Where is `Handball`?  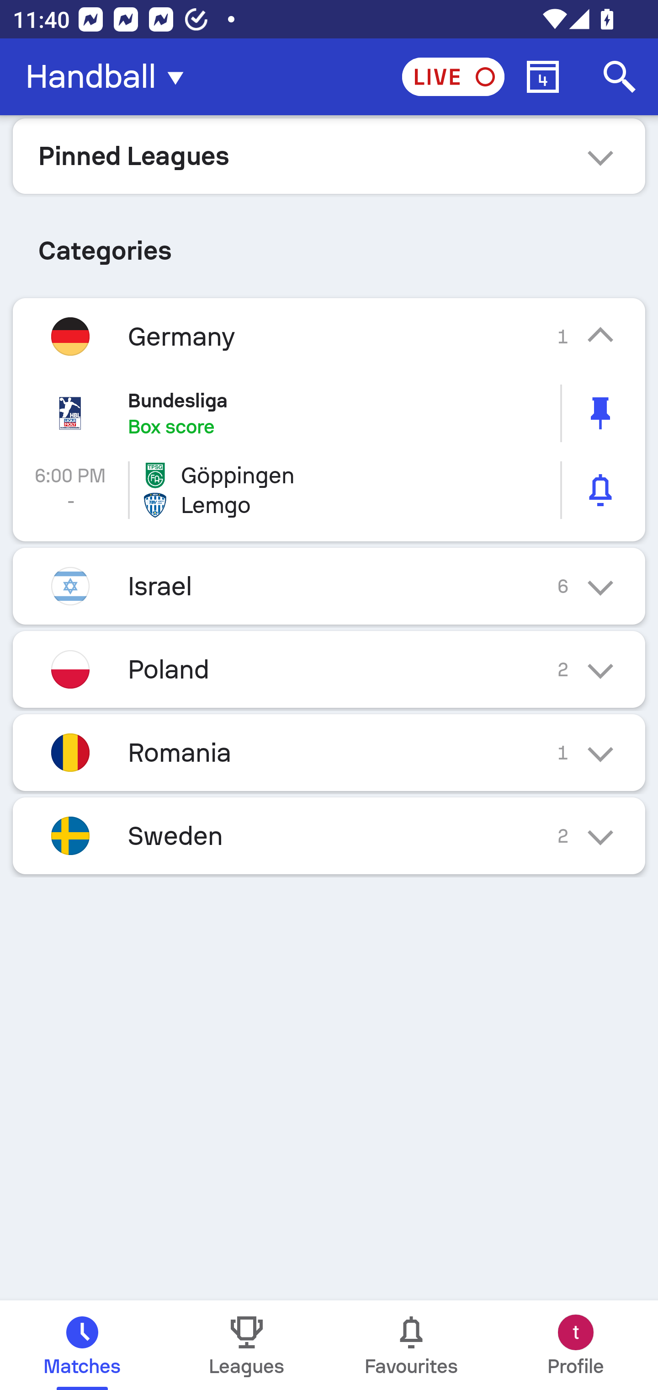 Handball is located at coordinates (110, 77).